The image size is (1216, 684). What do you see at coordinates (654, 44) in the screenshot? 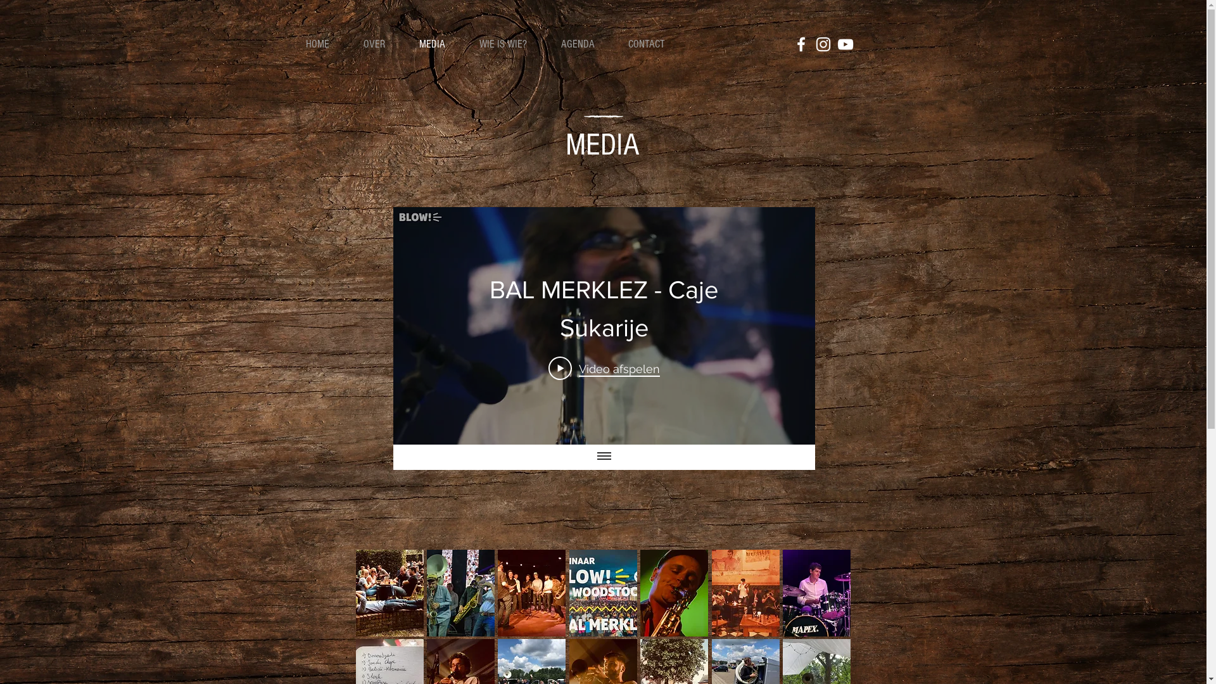
I see `CONTACT` at bounding box center [654, 44].